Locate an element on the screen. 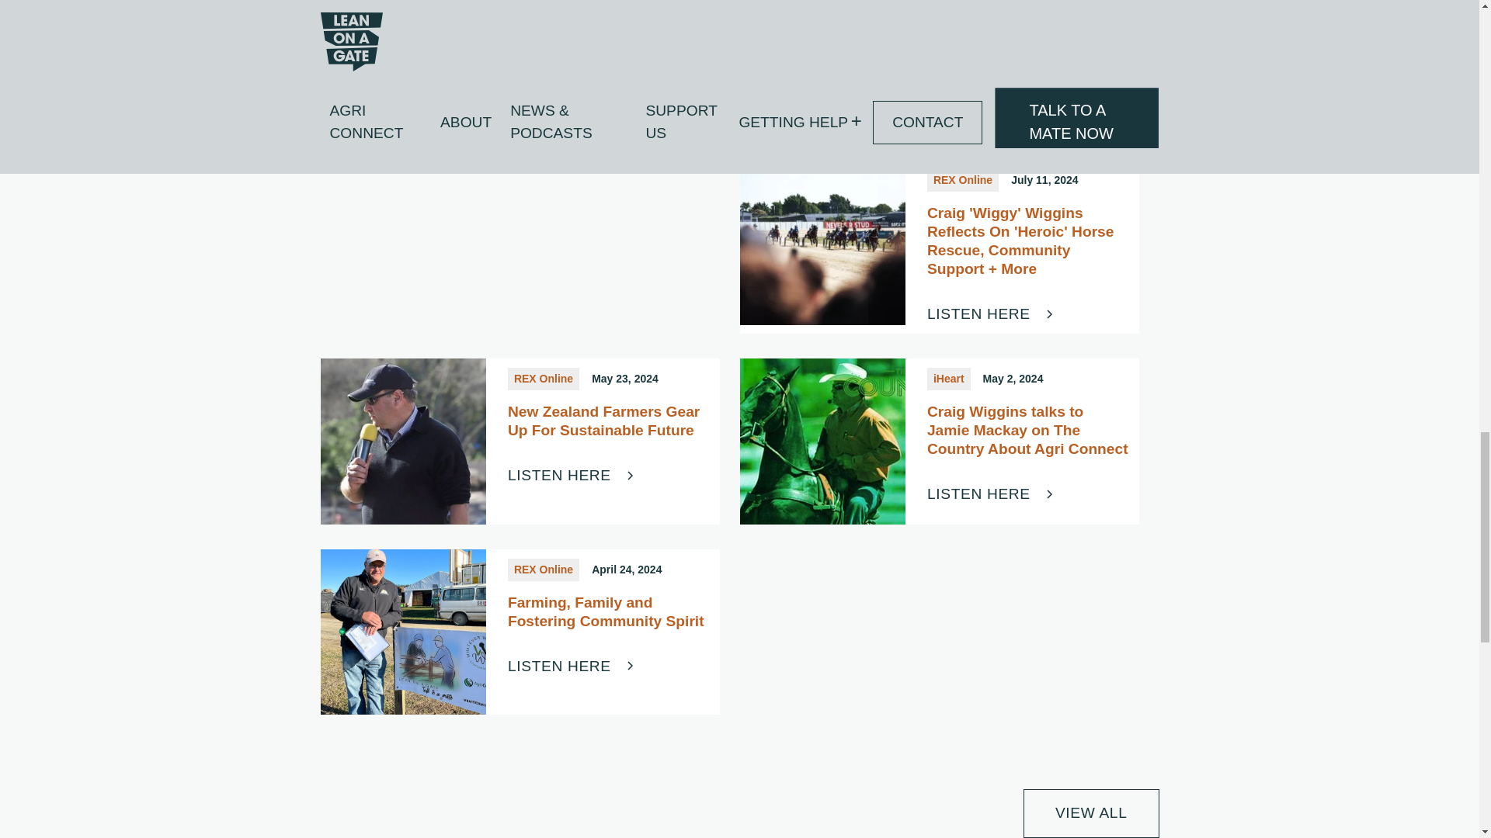  New Zealand Farmers Gear Up For Sustainable Future is located at coordinates (609, 421).